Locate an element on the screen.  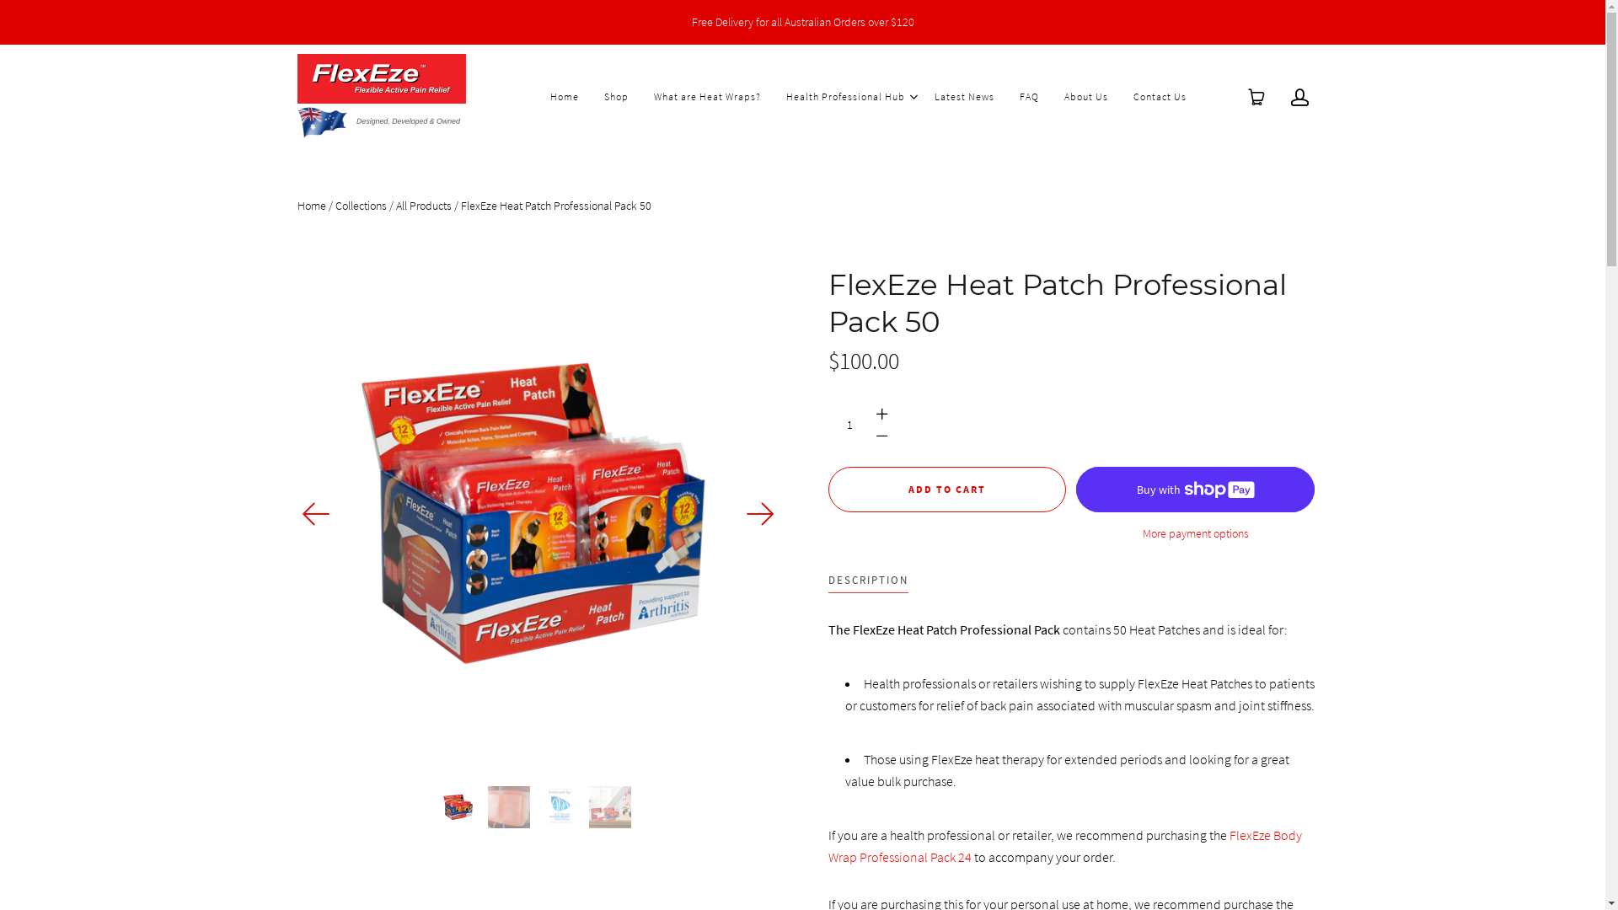
More payment options is located at coordinates (1195, 534).